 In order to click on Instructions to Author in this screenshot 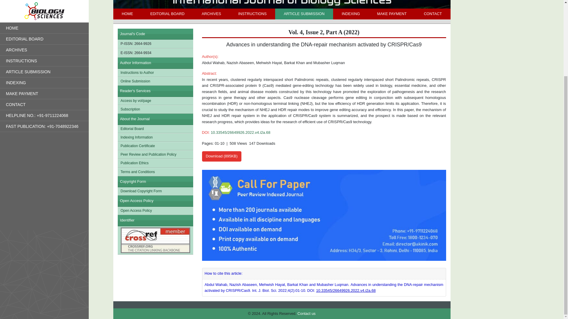, I will do `click(155, 73)`.